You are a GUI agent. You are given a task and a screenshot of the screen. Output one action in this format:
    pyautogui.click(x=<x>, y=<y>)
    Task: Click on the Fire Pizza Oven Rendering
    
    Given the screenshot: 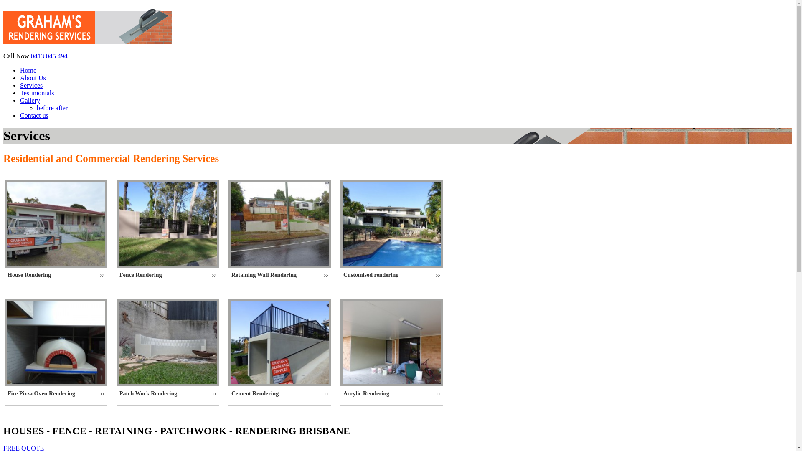 What is the action you would take?
    pyautogui.click(x=56, y=394)
    